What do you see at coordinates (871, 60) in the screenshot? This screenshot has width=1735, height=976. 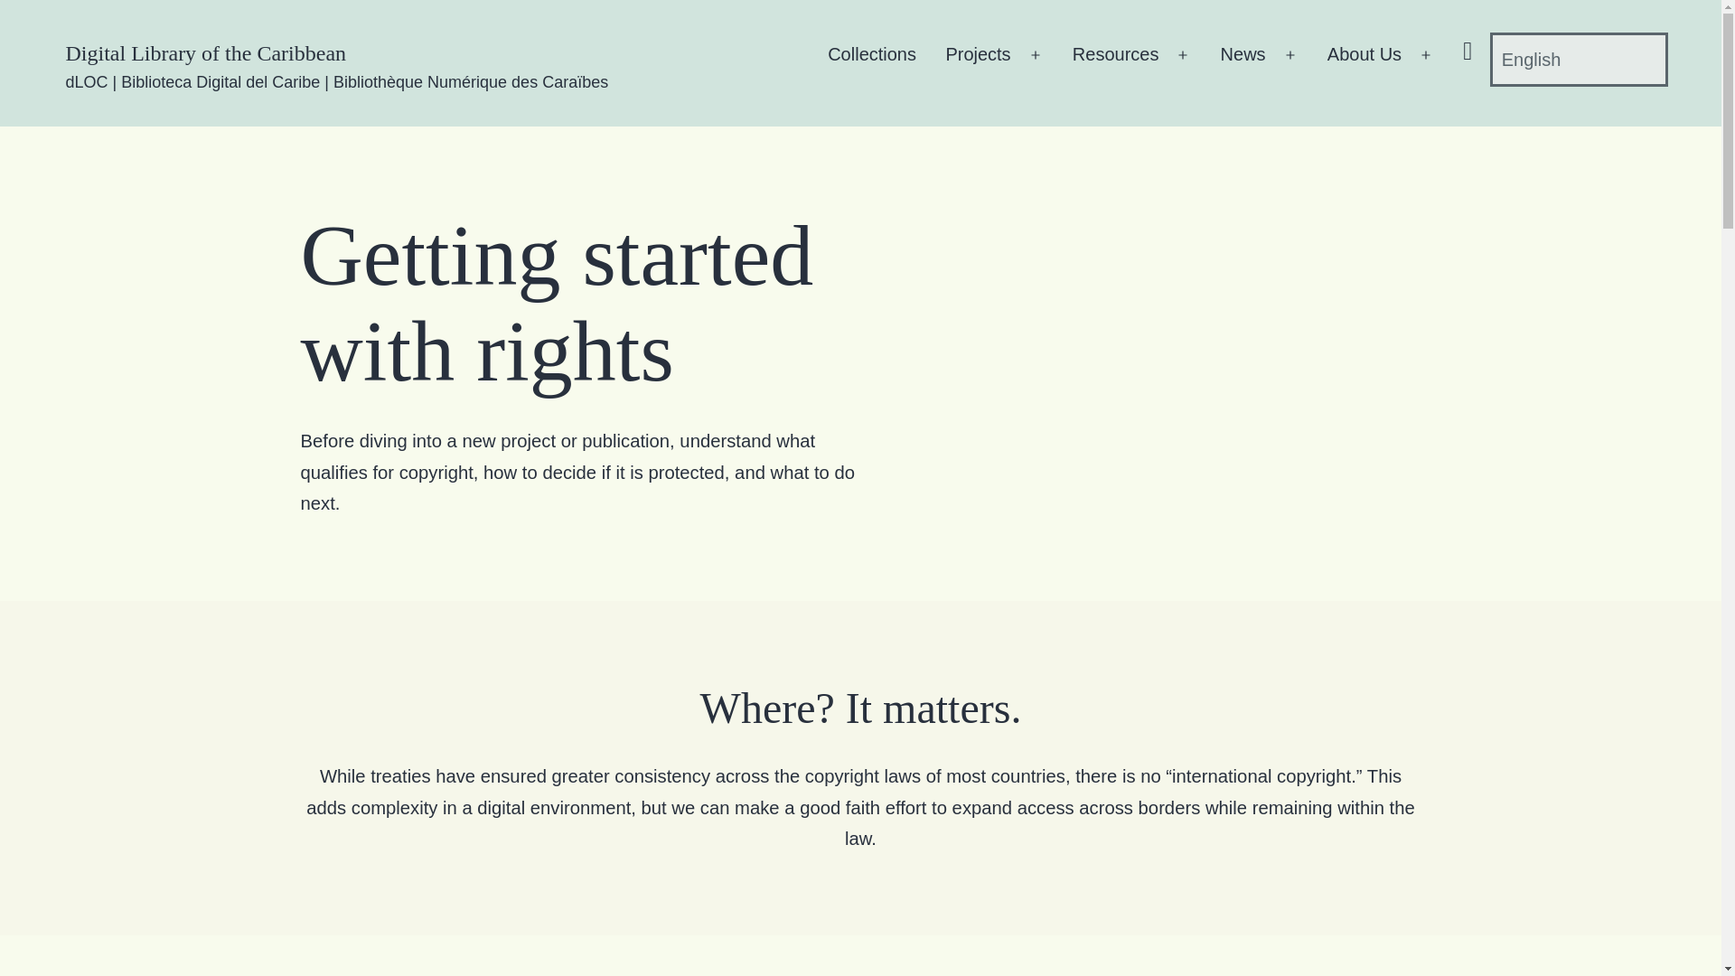 I see `Collections` at bounding box center [871, 60].